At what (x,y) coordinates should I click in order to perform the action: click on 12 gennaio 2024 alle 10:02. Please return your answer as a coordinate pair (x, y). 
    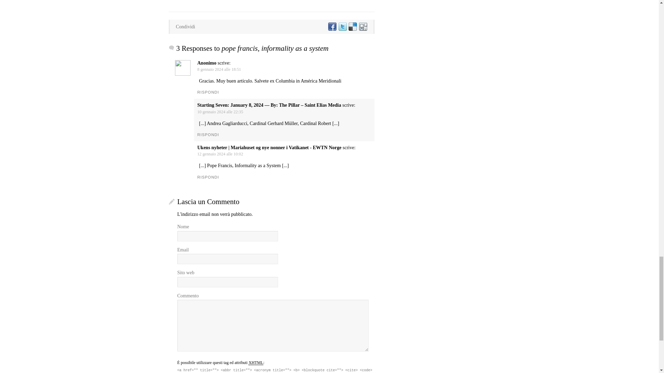
    Looking at the image, I should click on (220, 154).